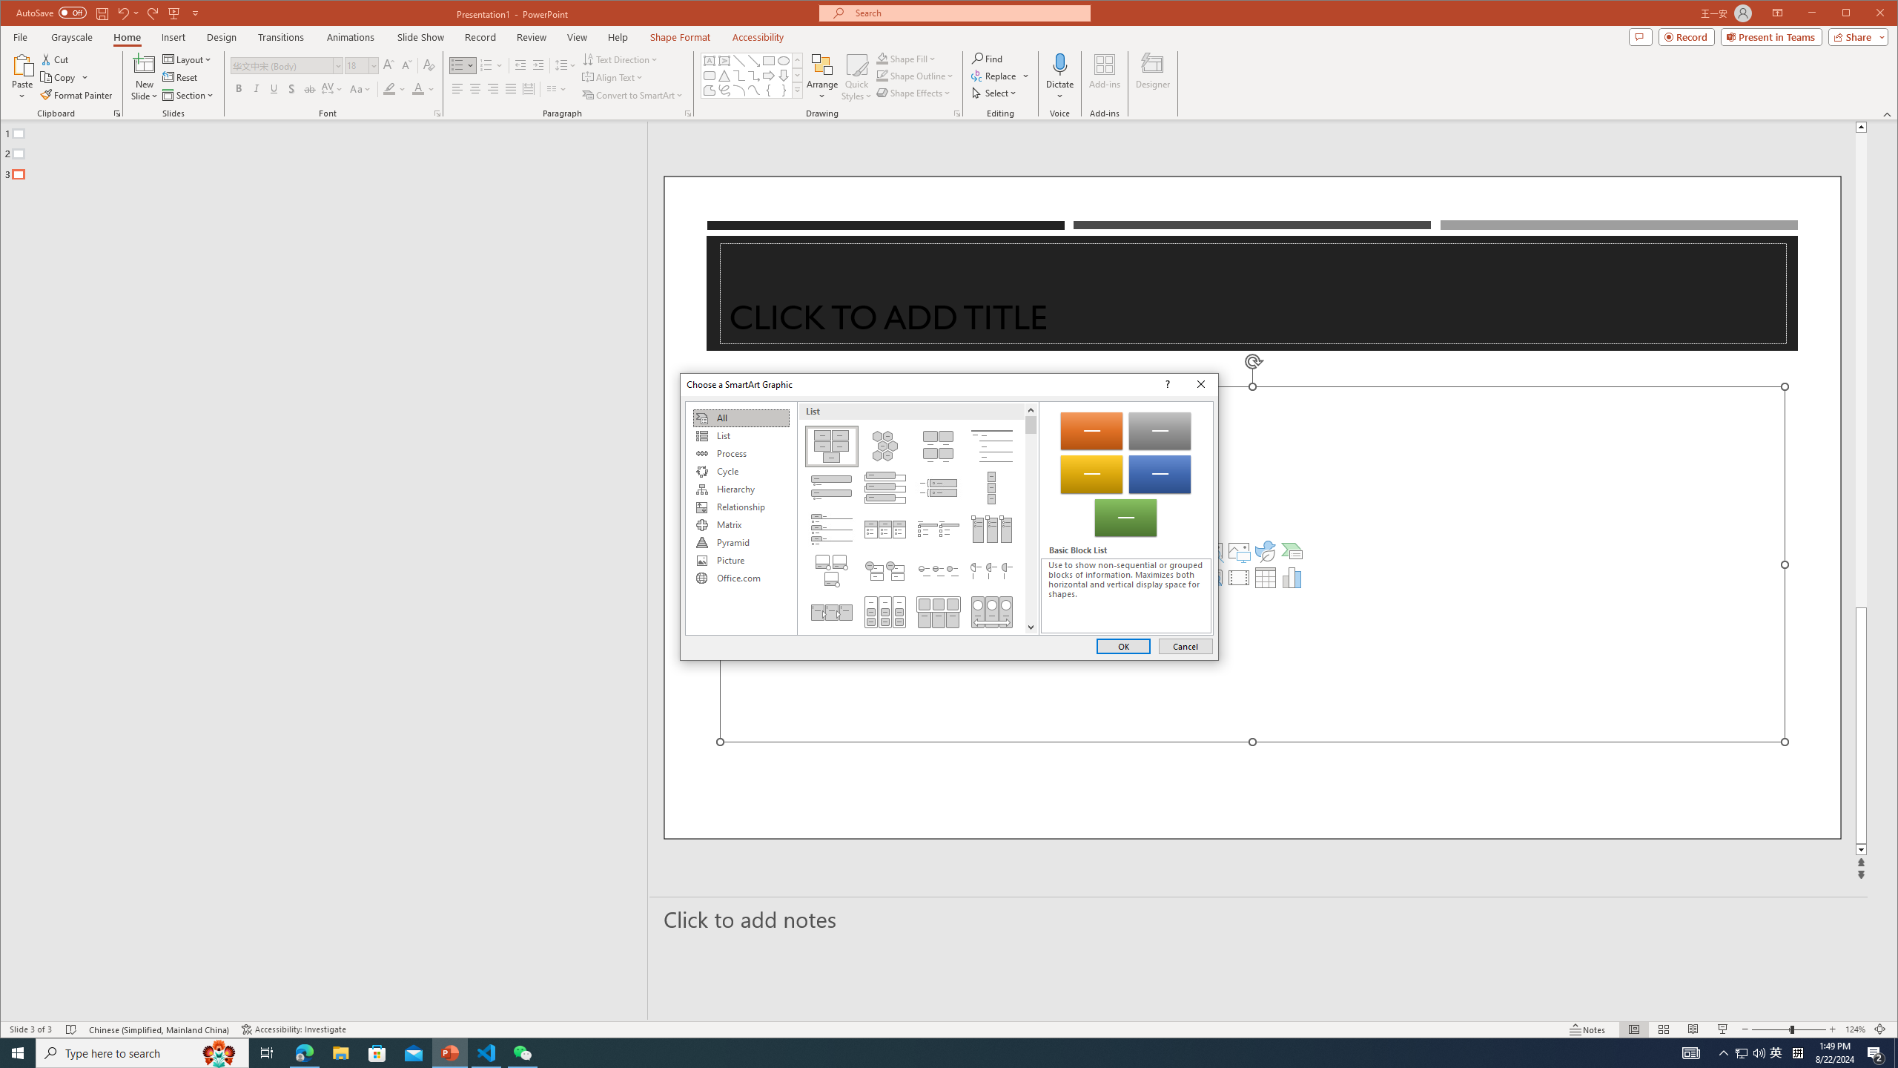 The width and height of the screenshot is (1898, 1068). I want to click on Outline, so click(330, 150).